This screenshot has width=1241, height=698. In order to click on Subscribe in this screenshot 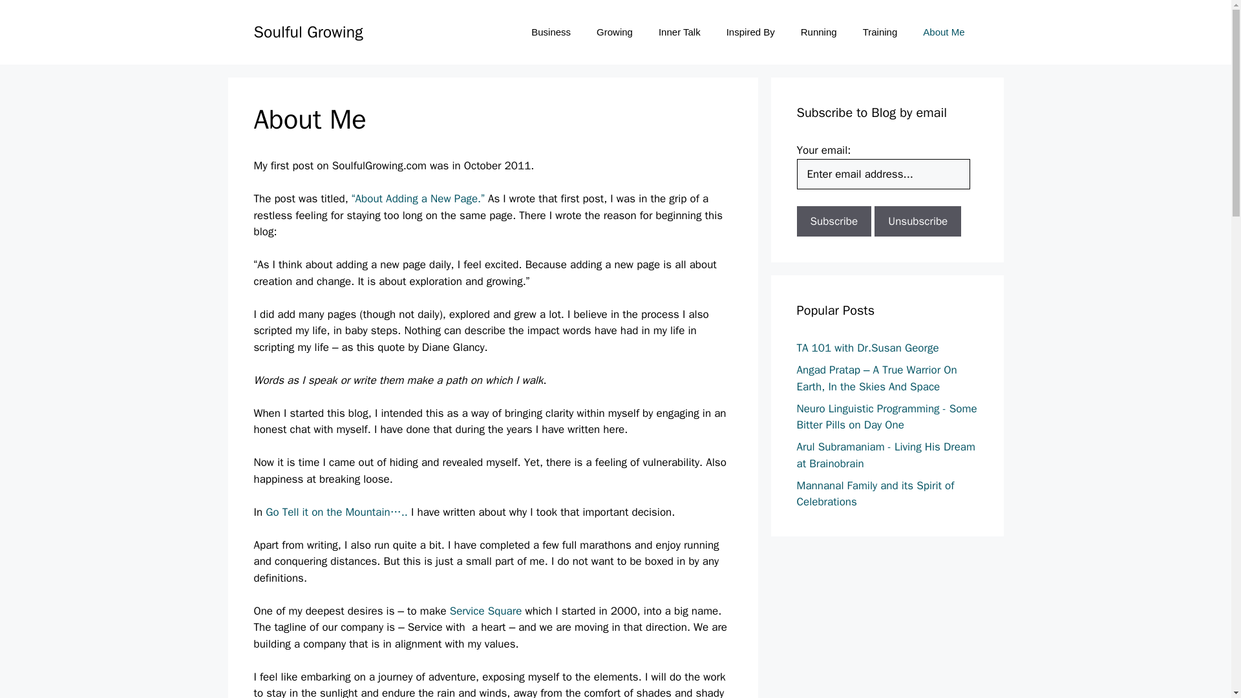, I will do `click(834, 221)`.